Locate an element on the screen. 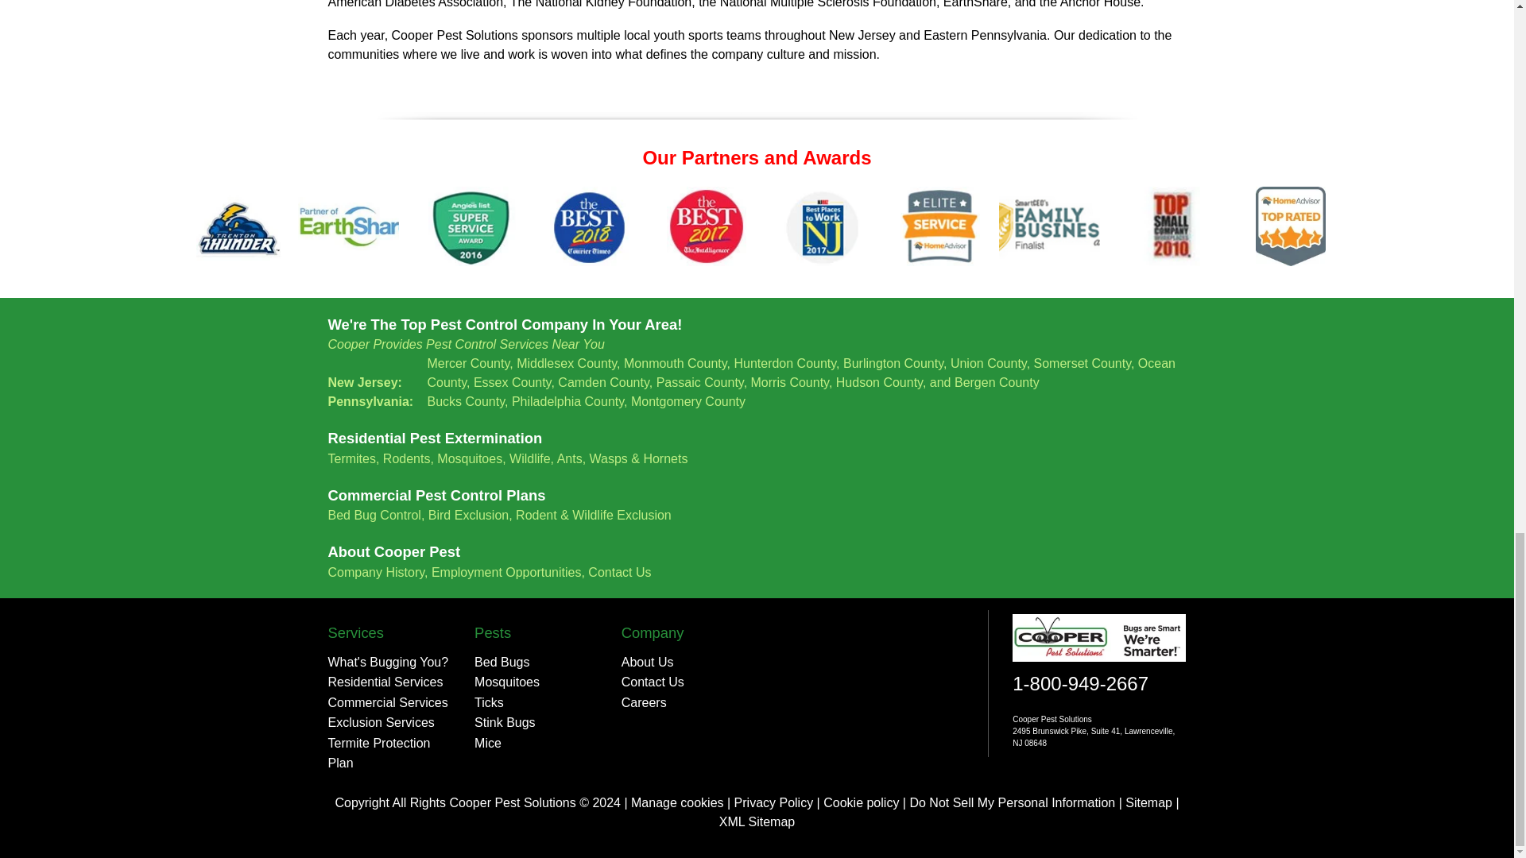 Image resolution: width=1526 pixels, height=858 pixels. partner-earthshare is located at coordinates (355, 226).